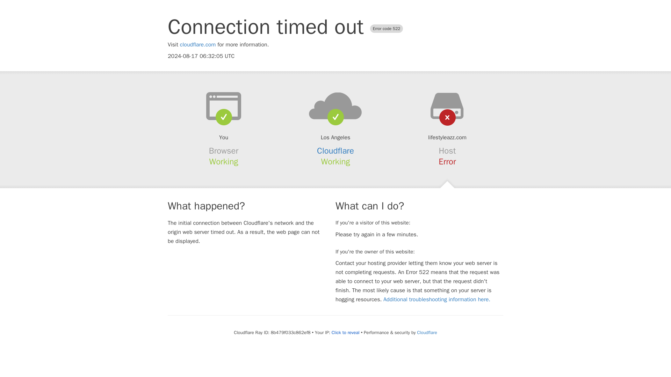 The height and width of the screenshot is (377, 671). Describe the element at coordinates (426, 332) in the screenshot. I see `Cloudflare` at that location.